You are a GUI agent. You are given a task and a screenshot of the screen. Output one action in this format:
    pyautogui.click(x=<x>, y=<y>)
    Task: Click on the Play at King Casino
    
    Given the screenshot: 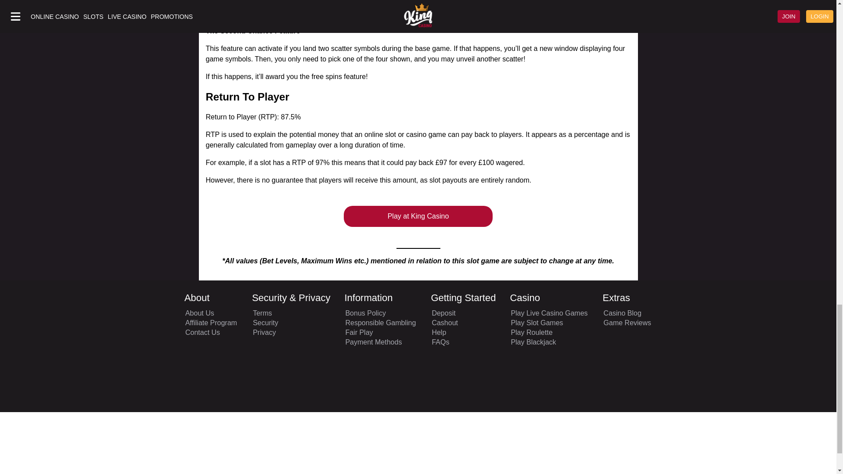 What is the action you would take?
    pyautogui.click(x=418, y=216)
    